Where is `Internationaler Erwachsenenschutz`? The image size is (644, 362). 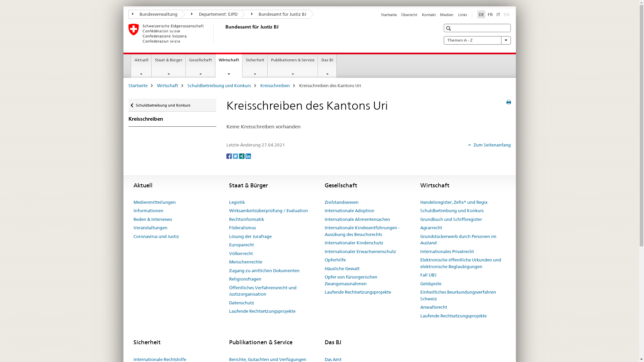
Internationaler Erwachsenenschutz is located at coordinates (360, 252).